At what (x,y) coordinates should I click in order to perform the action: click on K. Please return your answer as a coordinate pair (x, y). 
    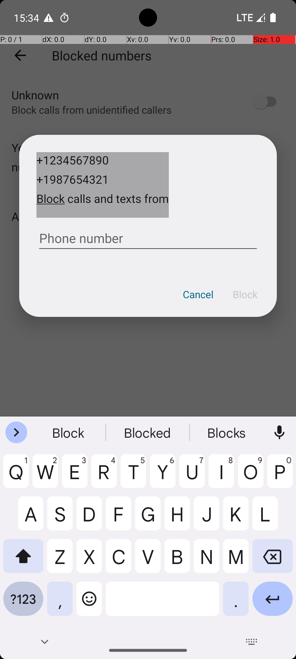
    Looking at the image, I should click on (236, 518).